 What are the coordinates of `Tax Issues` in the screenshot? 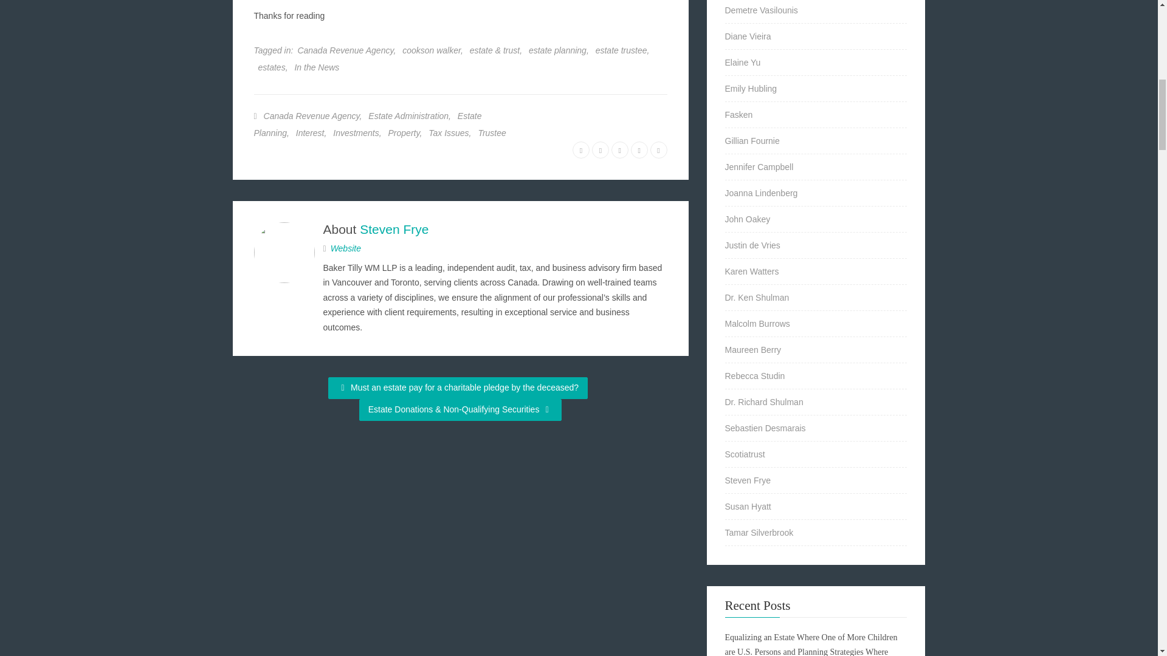 It's located at (449, 132).